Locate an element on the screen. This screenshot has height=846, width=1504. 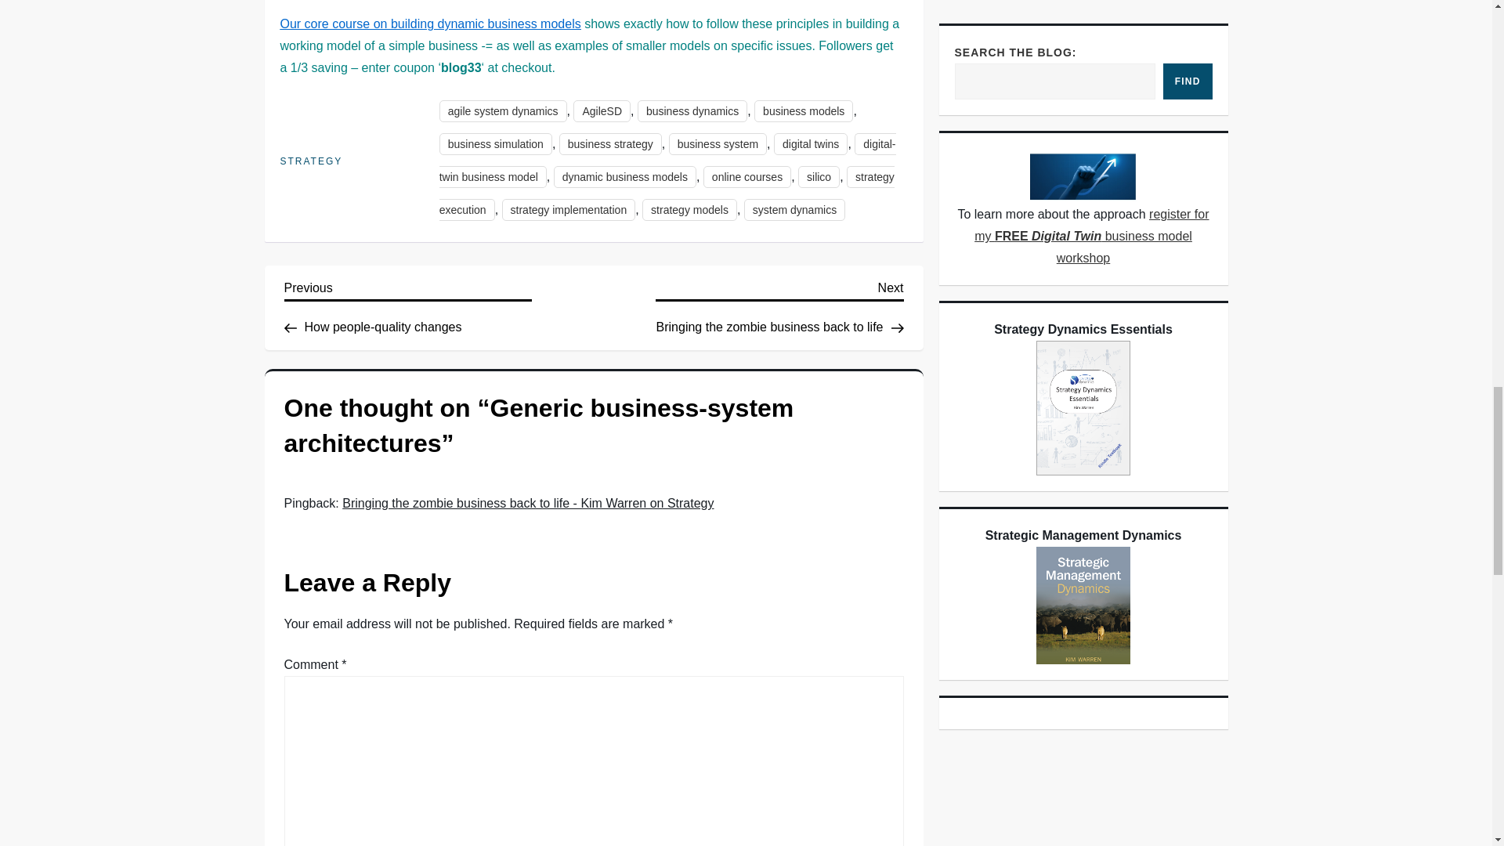
dynamic business models is located at coordinates (779, 305).